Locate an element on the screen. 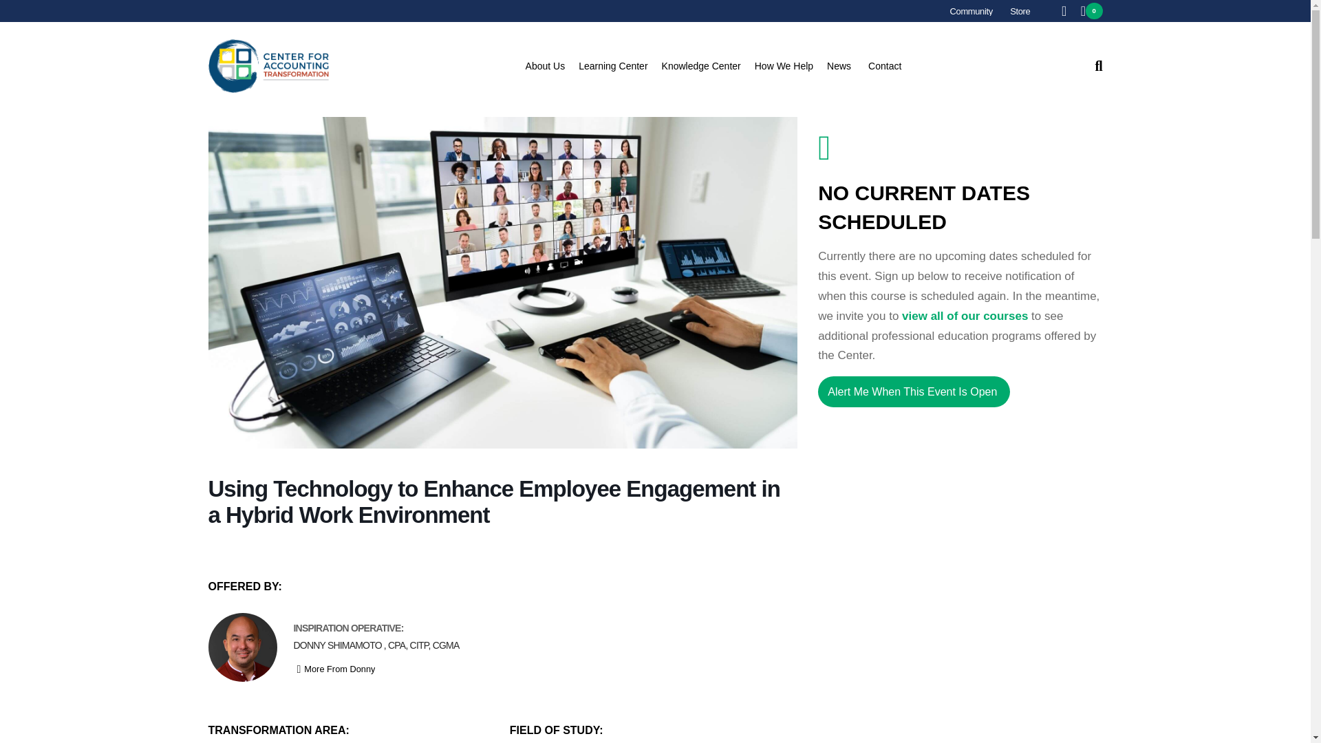 The height and width of the screenshot is (743, 1321). Knowledge Center is located at coordinates (707, 66).